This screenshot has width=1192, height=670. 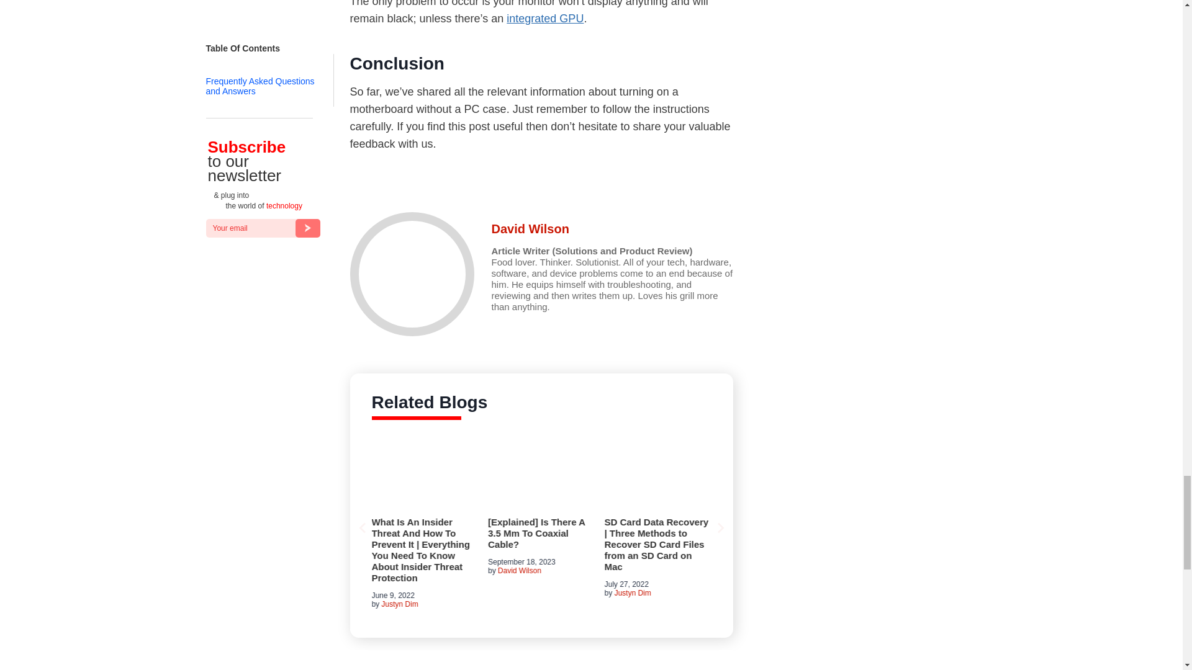 What do you see at coordinates (545, 19) in the screenshot?
I see `integrated GPU` at bounding box center [545, 19].